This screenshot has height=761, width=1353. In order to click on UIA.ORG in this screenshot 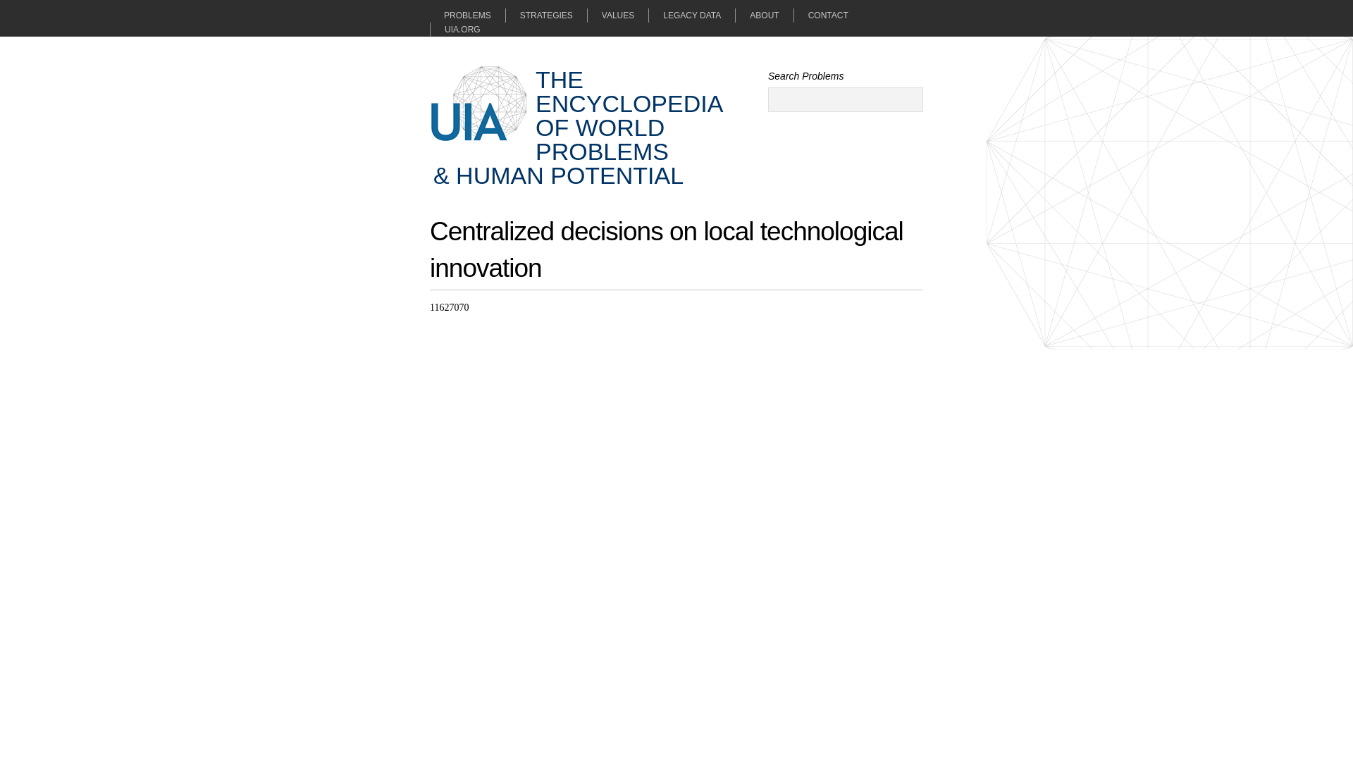, I will do `click(455, 30)`.